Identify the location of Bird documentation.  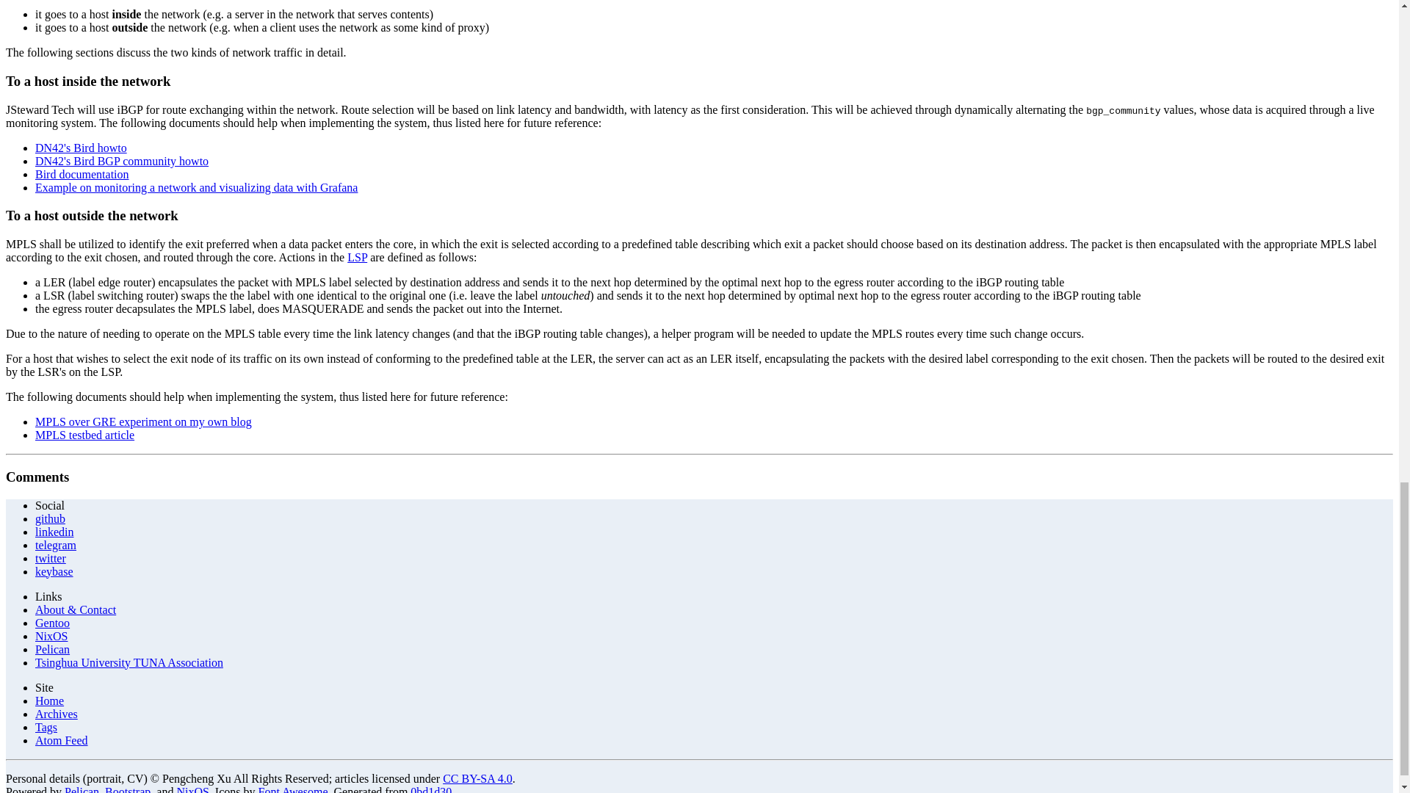
(82, 174).